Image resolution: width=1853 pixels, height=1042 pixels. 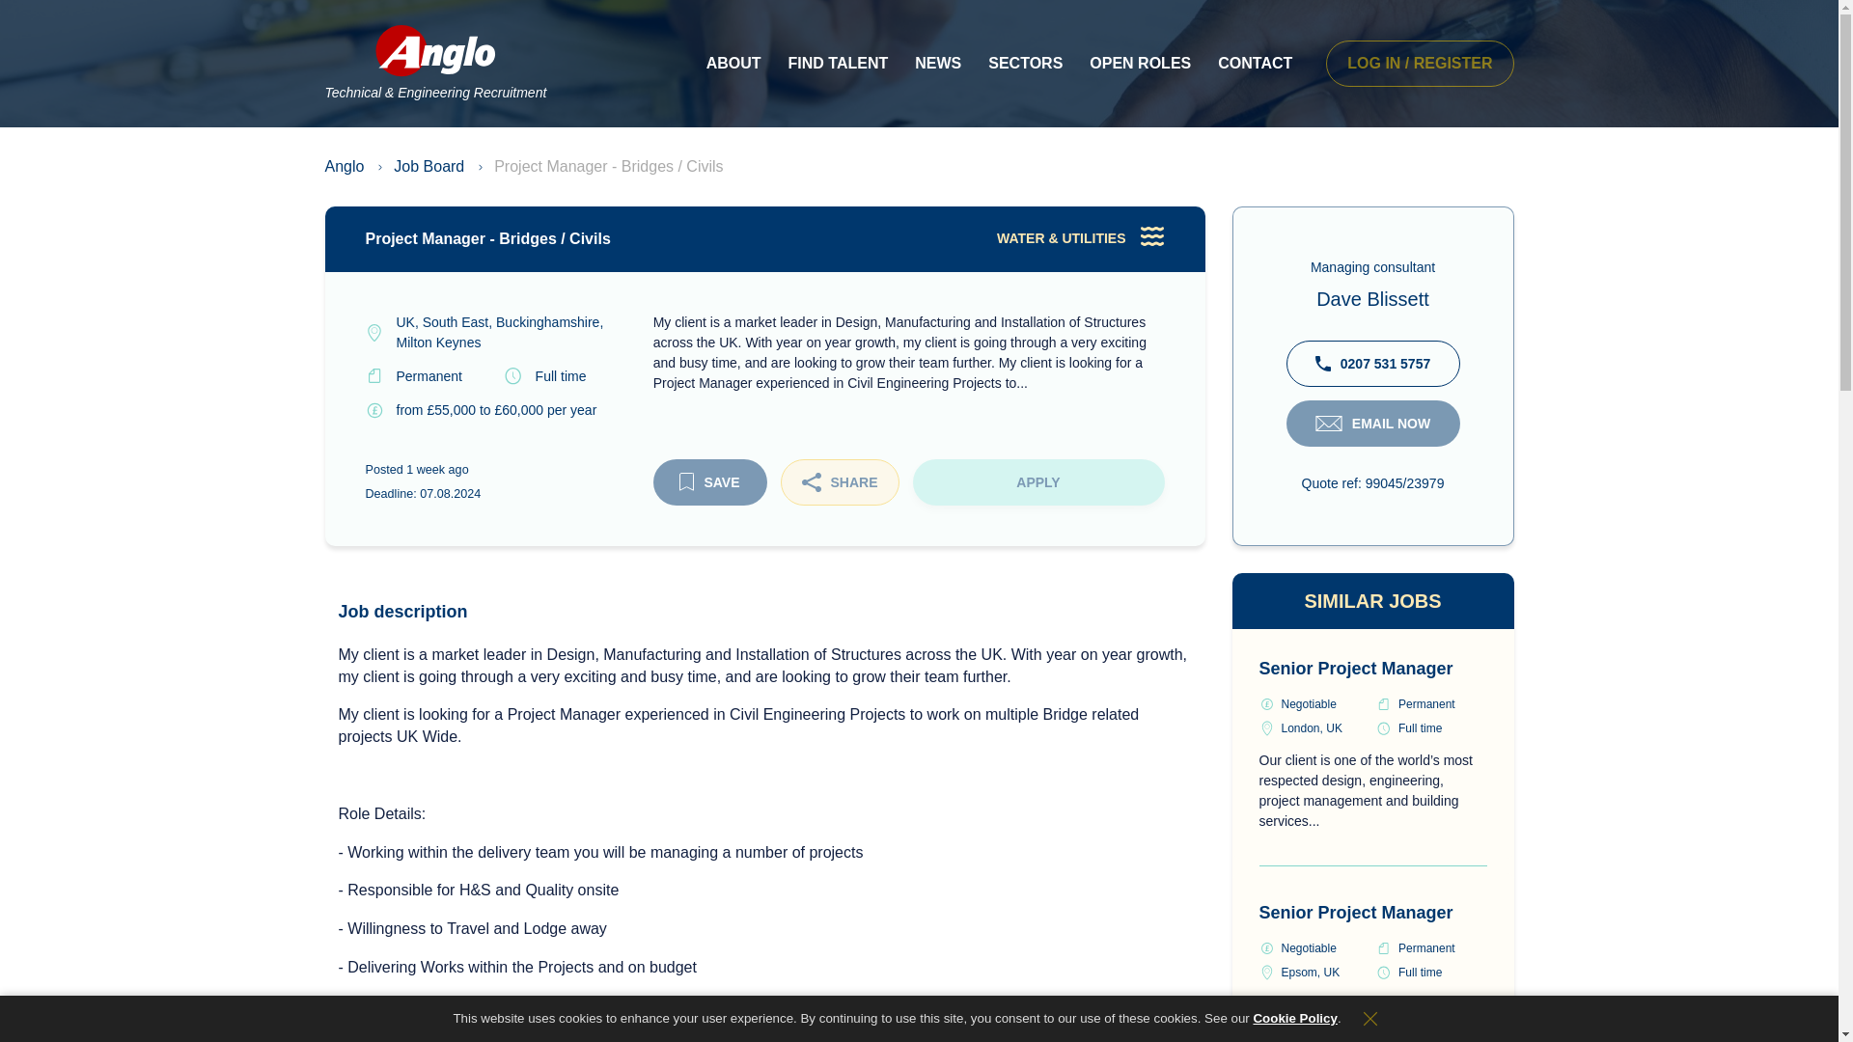 What do you see at coordinates (429, 166) in the screenshot?
I see `Job Board` at bounding box center [429, 166].